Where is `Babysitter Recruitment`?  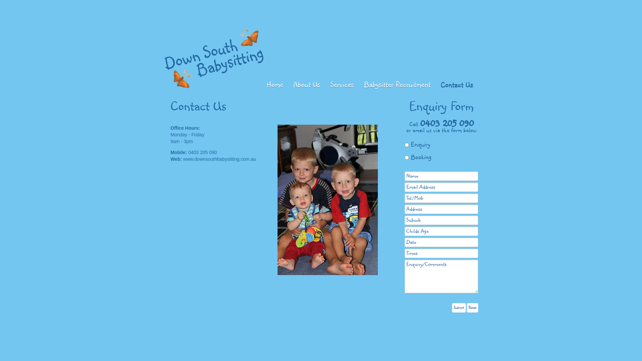 Babysitter Recruitment is located at coordinates (397, 85).